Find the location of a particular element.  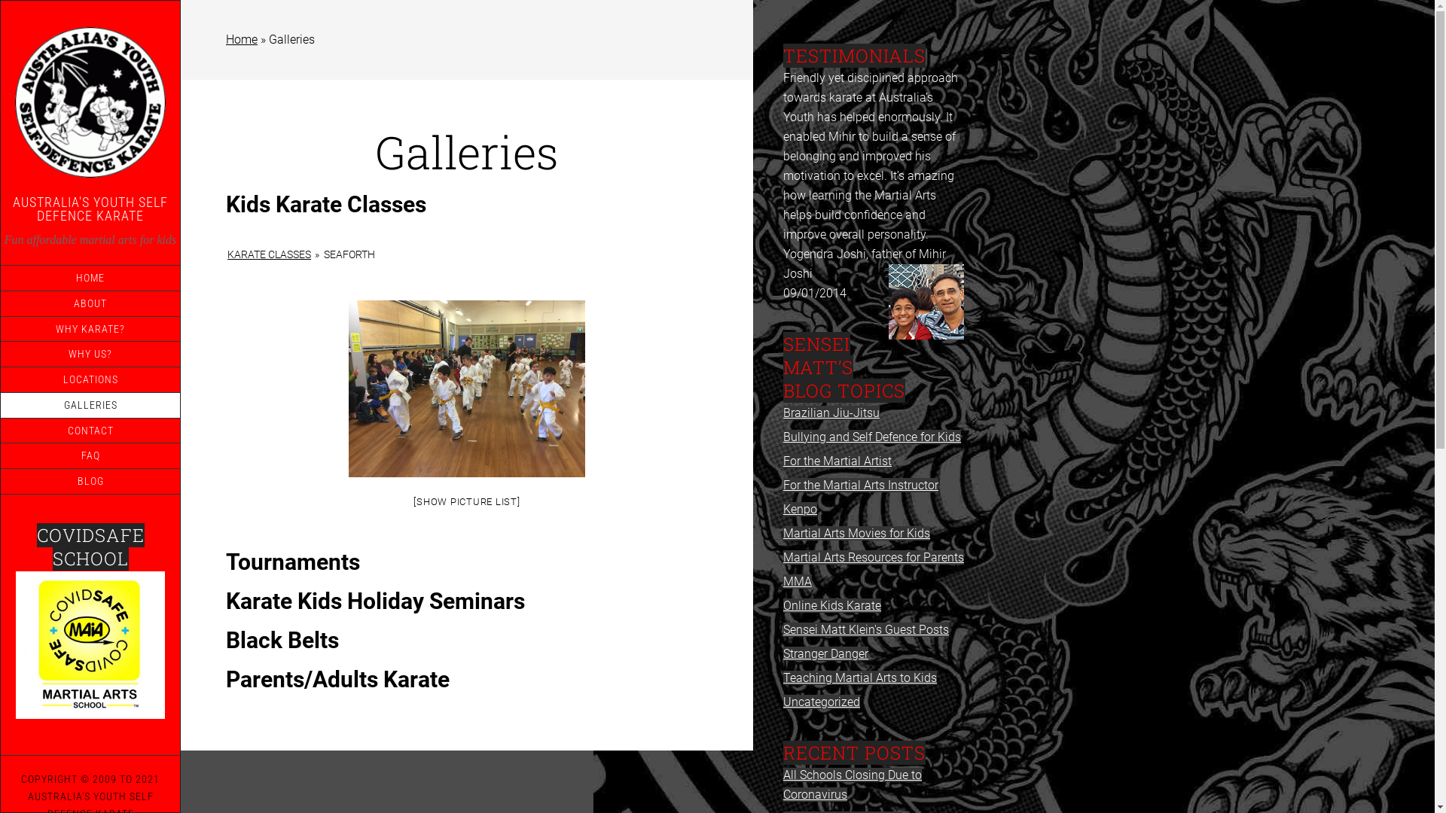

Martial Arts Resources for Parents is located at coordinates (874, 557).